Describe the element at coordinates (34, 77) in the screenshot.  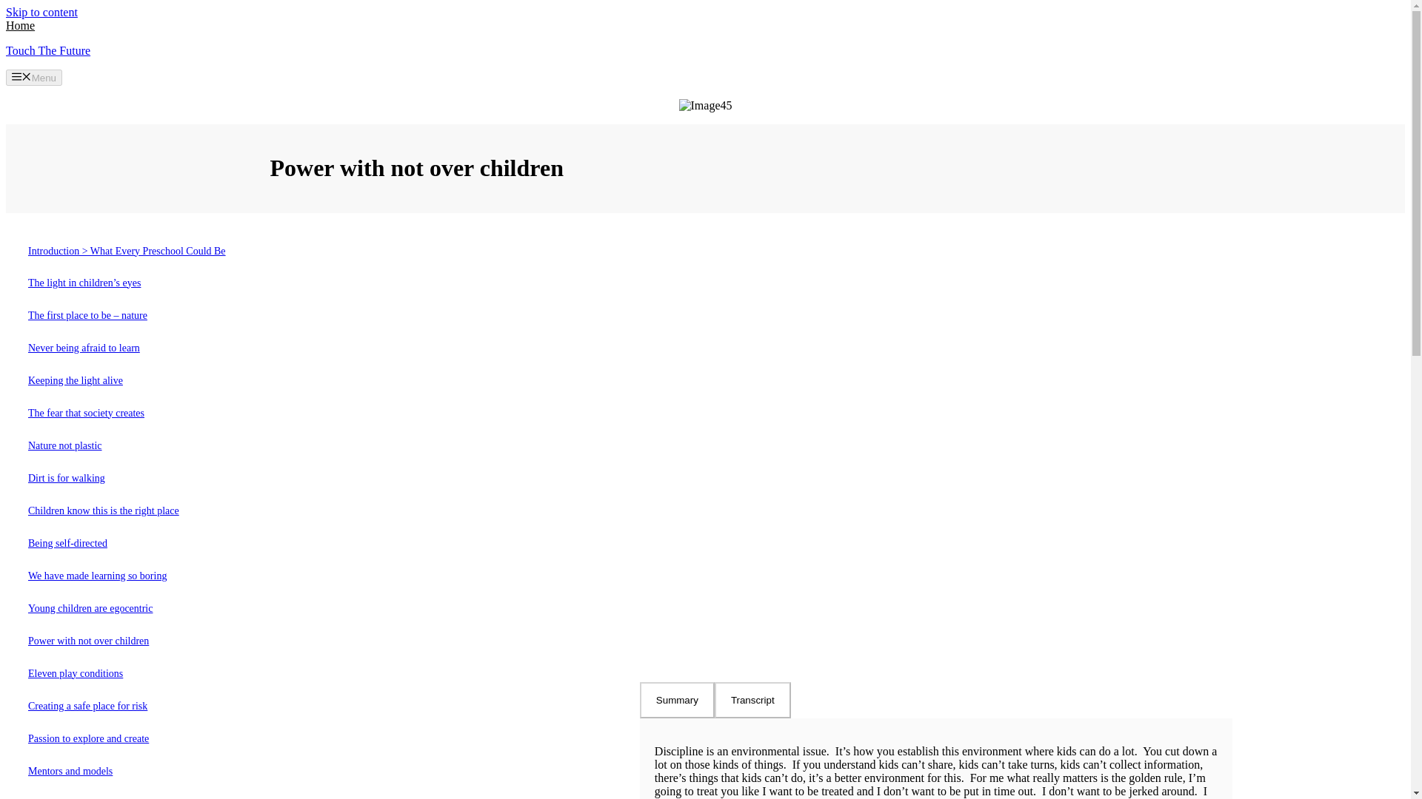
I see `Menu` at that location.